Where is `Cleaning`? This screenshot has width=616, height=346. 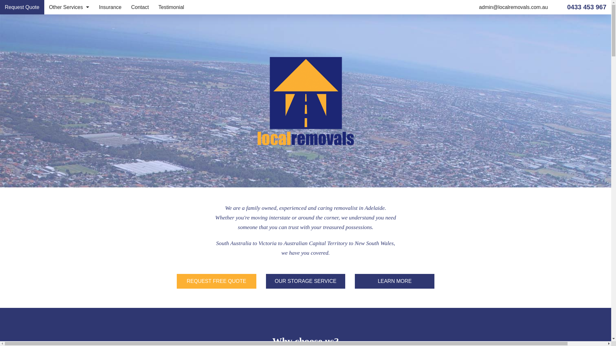
Cleaning is located at coordinates (350, 289).